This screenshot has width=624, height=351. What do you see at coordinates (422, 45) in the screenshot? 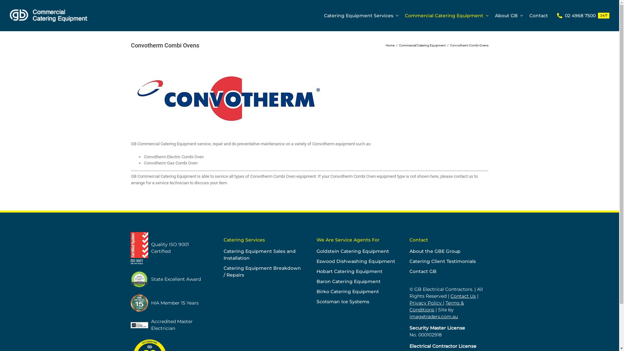
I see `Commercial Catering Equipment` at bounding box center [422, 45].